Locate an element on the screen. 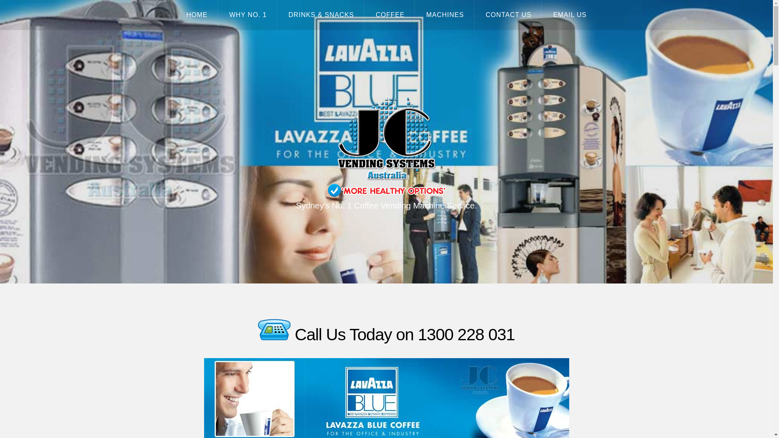 This screenshot has width=779, height=438. EMAIL US is located at coordinates (570, 15).